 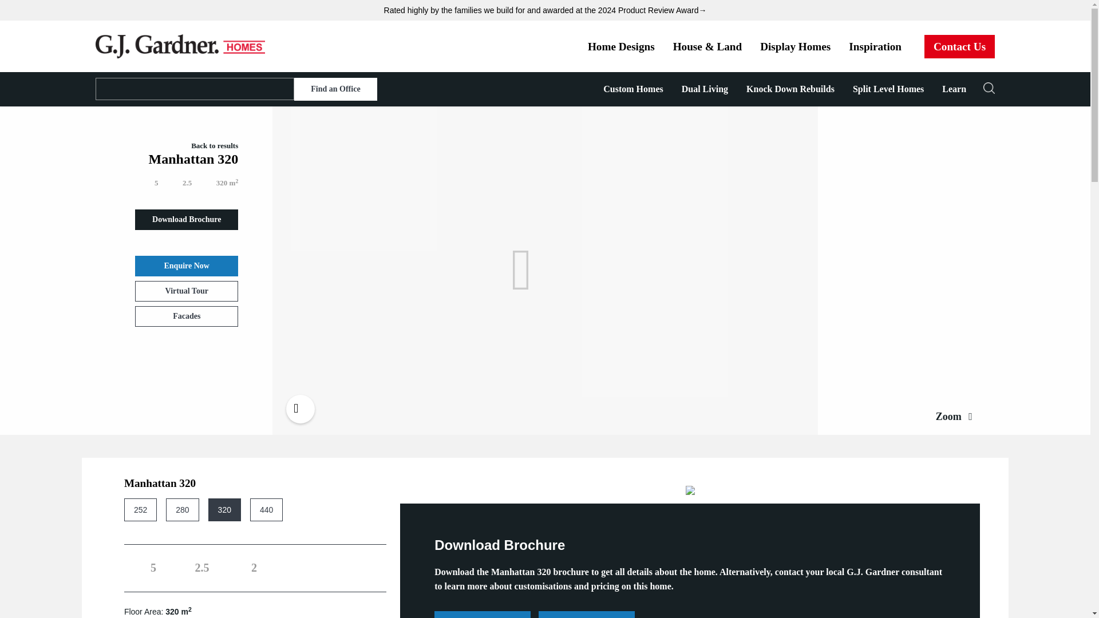 What do you see at coordinates (621, 46) in the screenshot?
I see `Home Designs` at bounding box center [621, 46].